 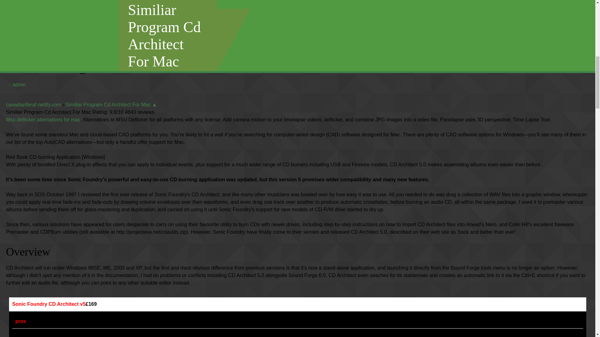 What do you see at coordinates (33, 105) in the screenshot?
I see `canadianferaf.netlify.com` at bounding box center [33, 105].